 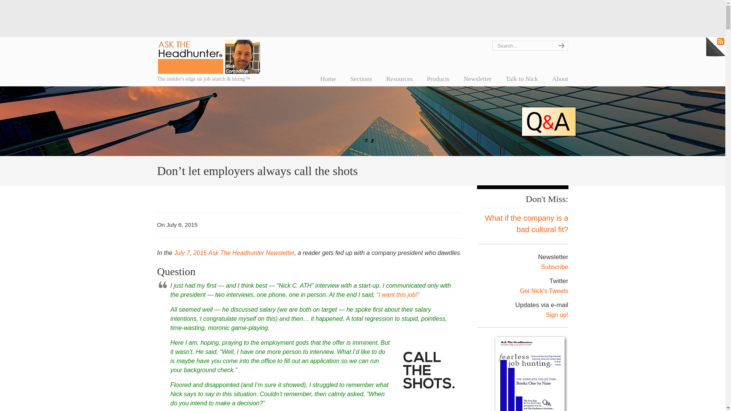 What do you see at coordinates (522, 45) in the screenshot?
I see `Search...` at bounding box center [522, 45].